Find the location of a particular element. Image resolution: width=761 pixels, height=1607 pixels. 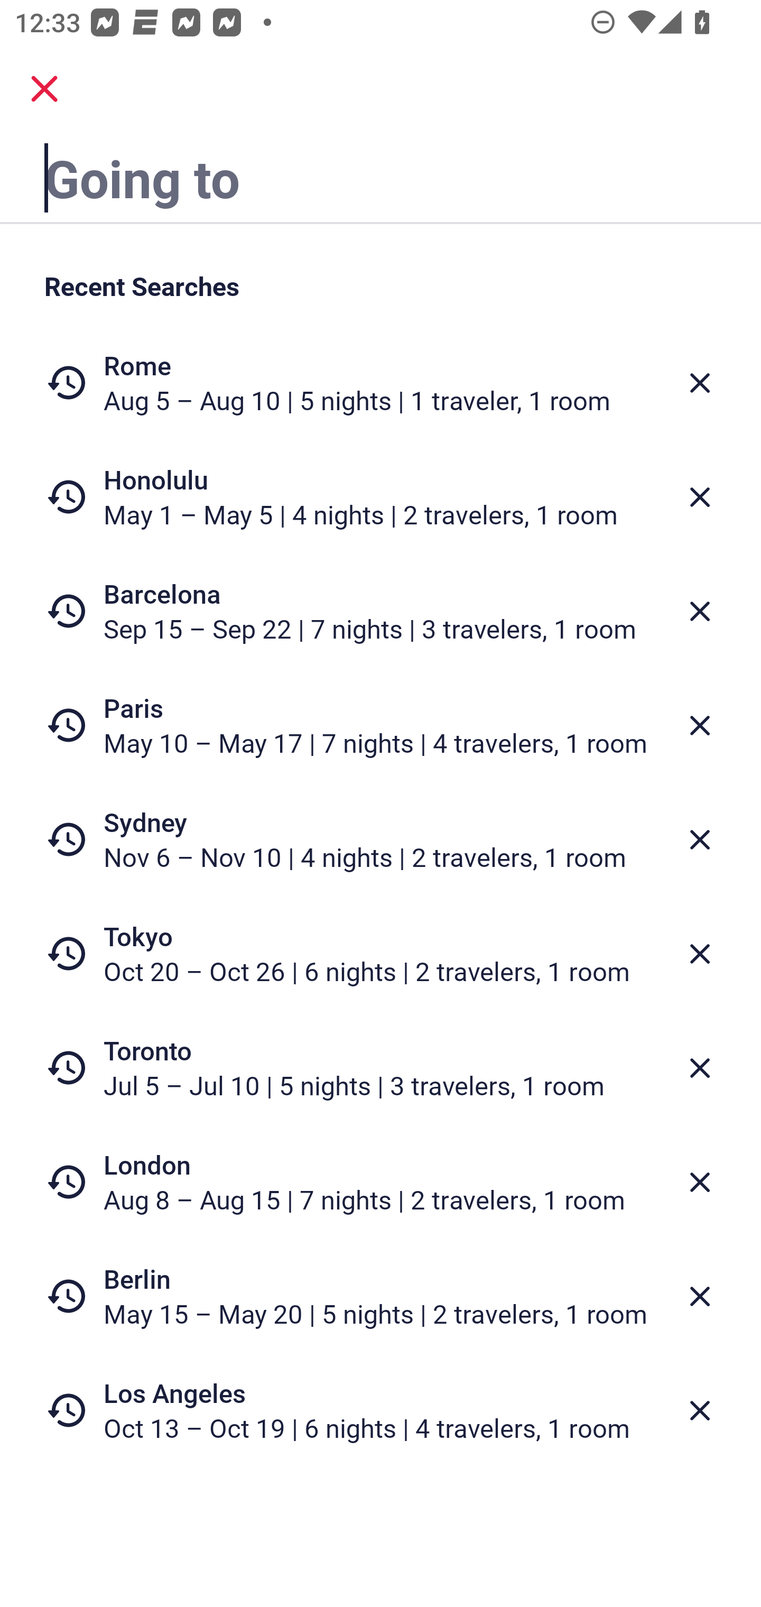

Delete from recent searches is located at coordinates (700, 611).